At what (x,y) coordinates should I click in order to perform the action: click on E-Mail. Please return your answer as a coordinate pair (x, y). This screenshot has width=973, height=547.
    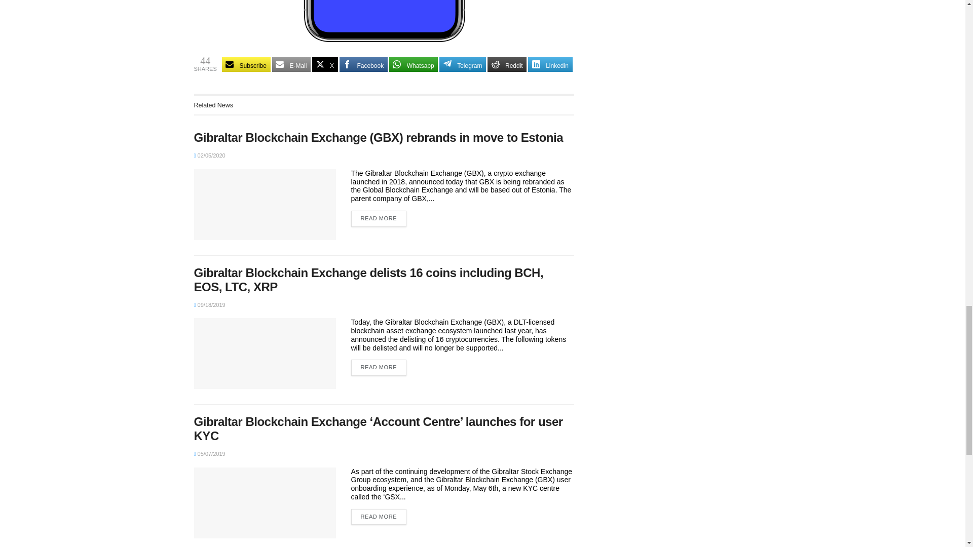
    Looking at the image, I should click on (292, 64).